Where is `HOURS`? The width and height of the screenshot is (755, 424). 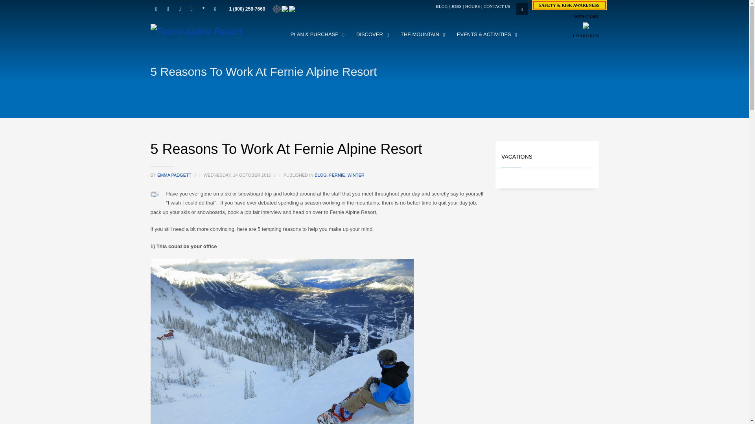 HOURS is located at coordinates (472, 6).